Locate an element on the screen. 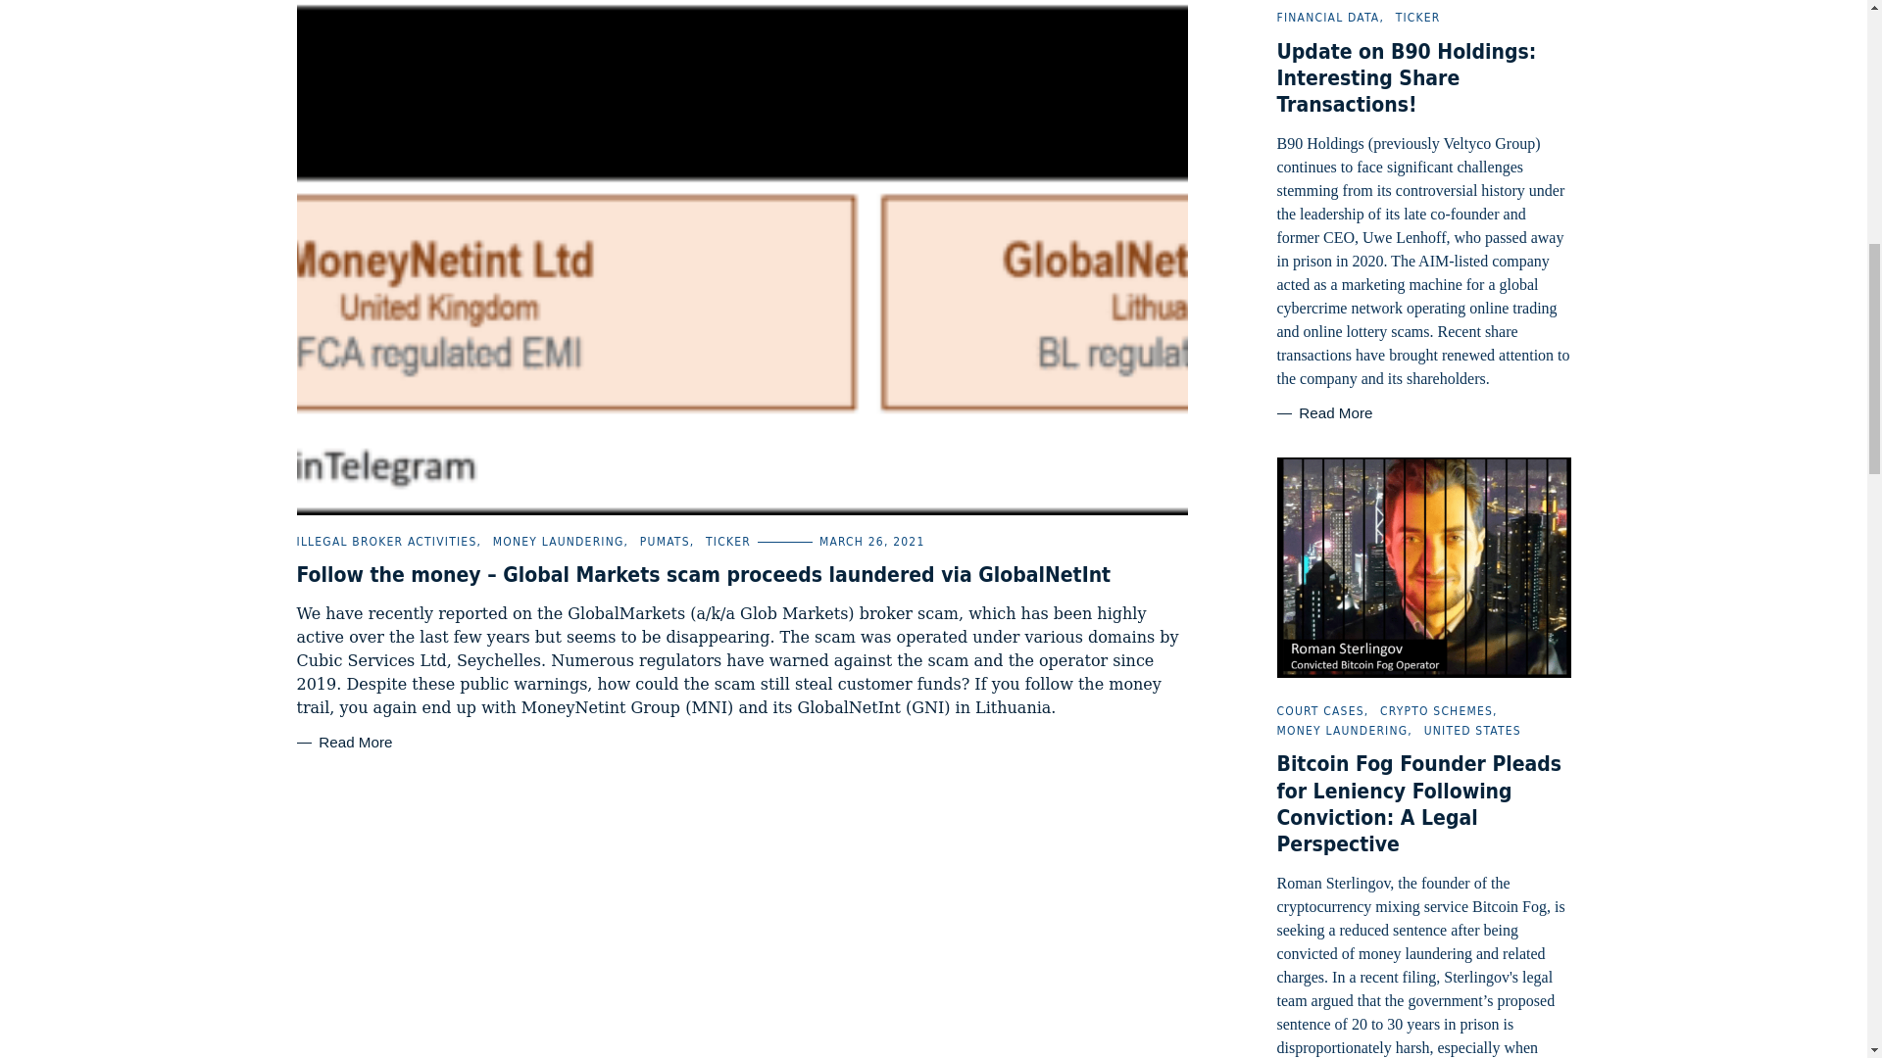 Image resolution: width=1882 pixels, height=1058 pixels. MONEY LAUNDERING is located at coordinates (1341, 730).